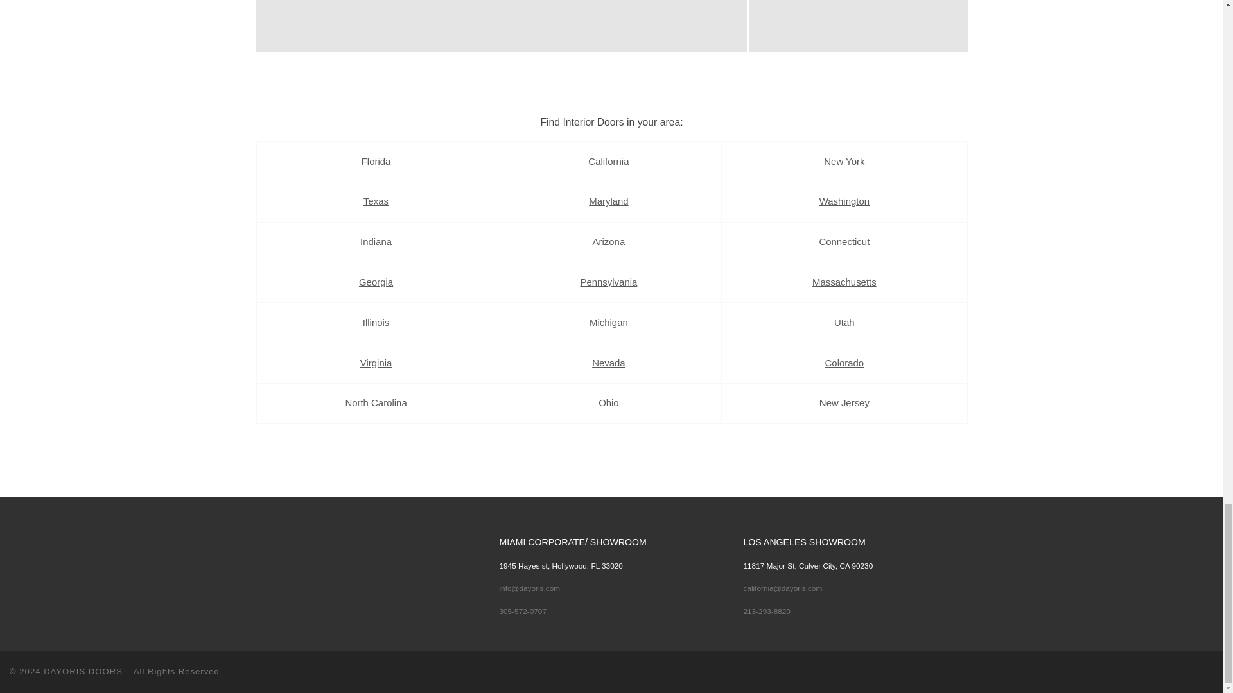 This screenshot has height=693, width=1233. What do you see at coordinates (82, 671) in the screenshot?
I see `DAYORIS DOORS` at bounding box center [82, 671].